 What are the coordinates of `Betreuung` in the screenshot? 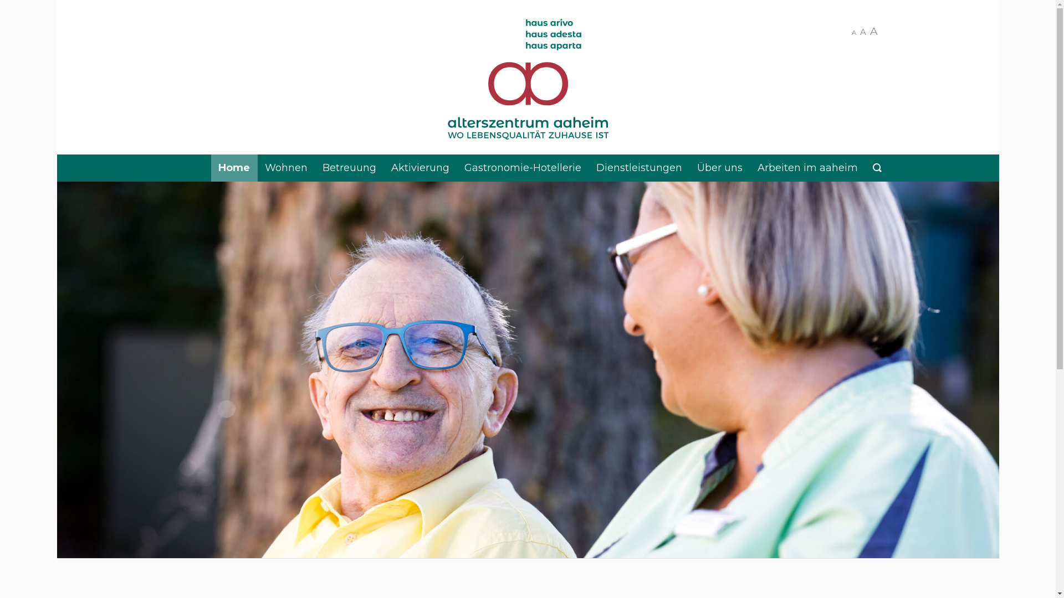 It's located at (349, 168).